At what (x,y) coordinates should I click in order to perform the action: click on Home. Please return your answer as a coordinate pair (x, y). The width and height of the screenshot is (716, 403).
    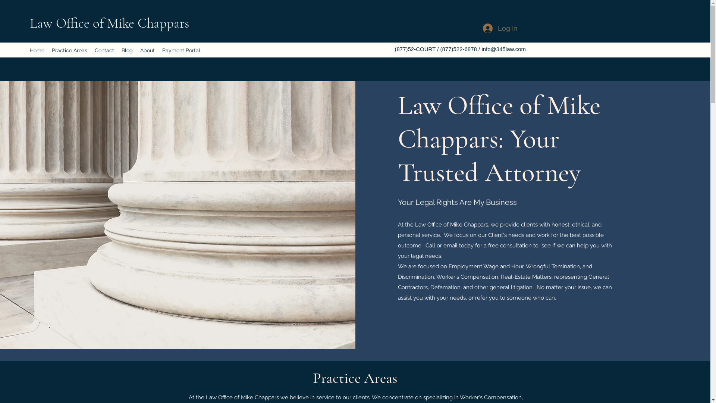
    Looking at the image, I should click on (37, 50).